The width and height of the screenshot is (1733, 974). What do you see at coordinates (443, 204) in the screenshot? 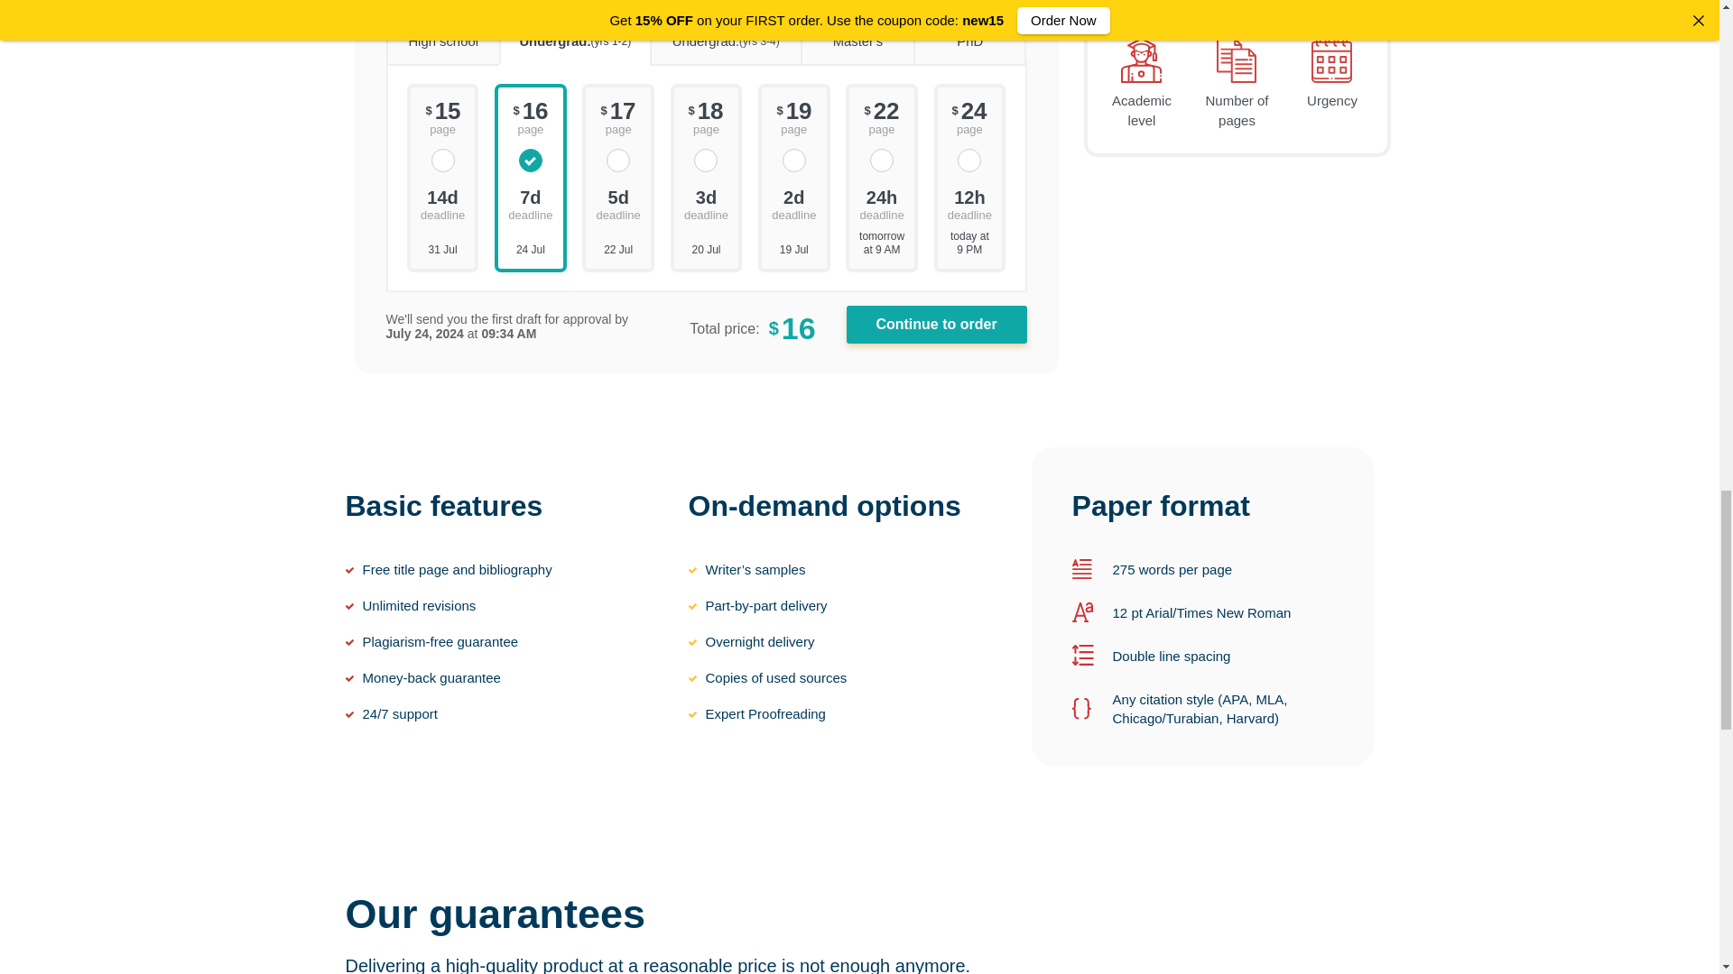
I see `14 days` at bounding box center [443, 204].